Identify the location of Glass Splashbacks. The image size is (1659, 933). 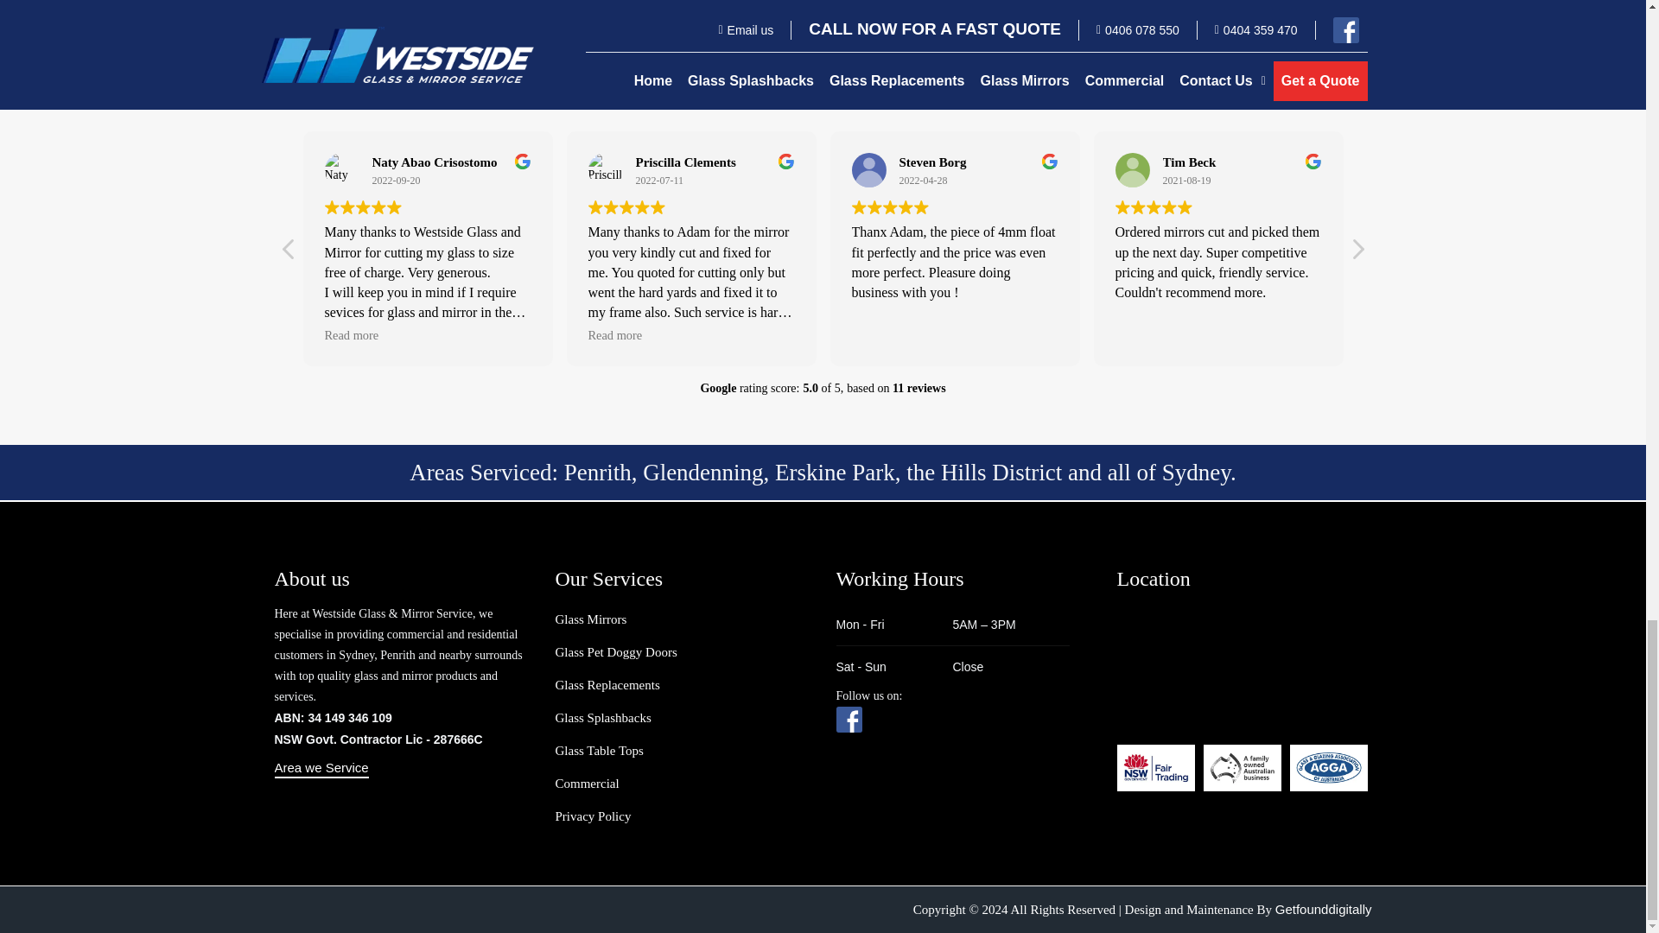
(601, 719).